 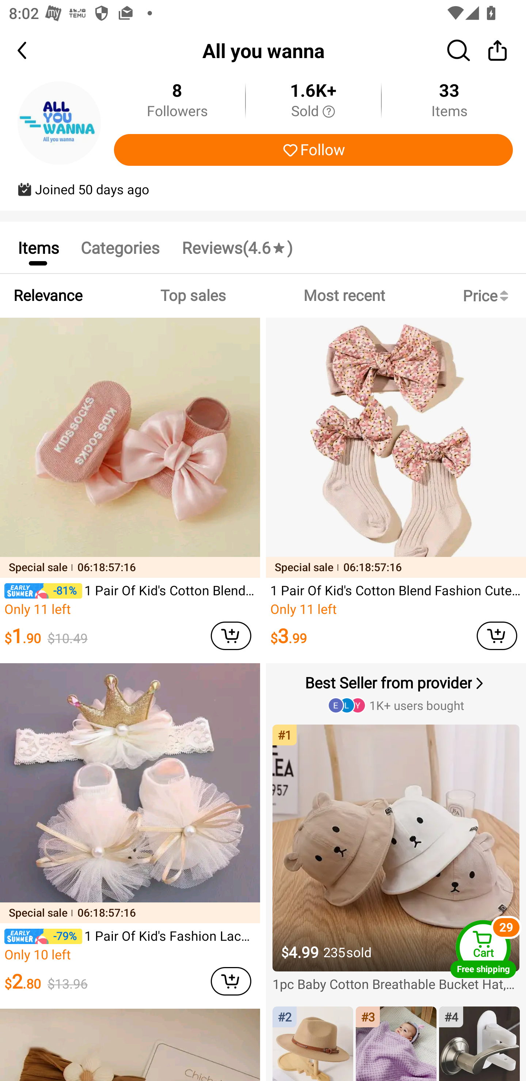 I want to click on Price, so click(x=488, y=295).